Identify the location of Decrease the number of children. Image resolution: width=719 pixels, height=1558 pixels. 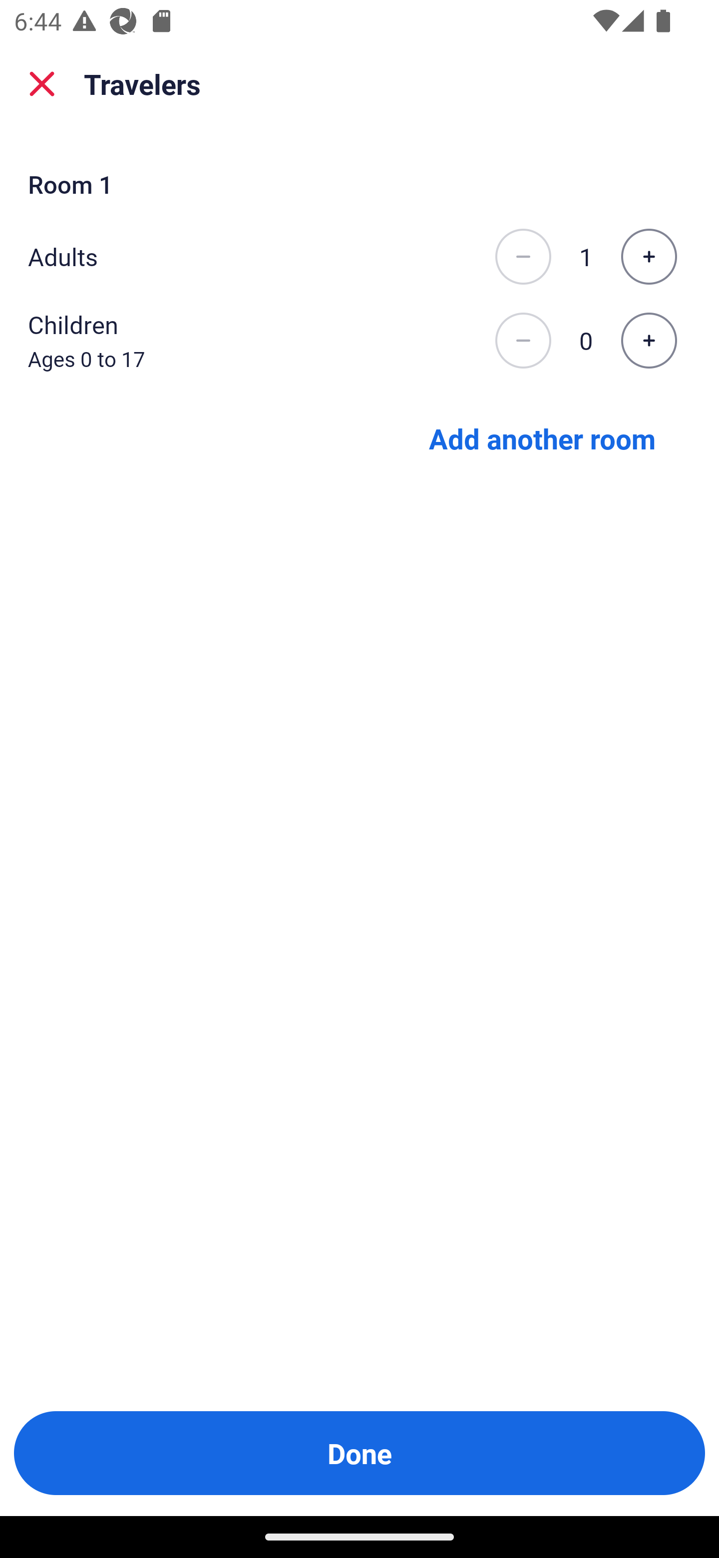
(523, 341).